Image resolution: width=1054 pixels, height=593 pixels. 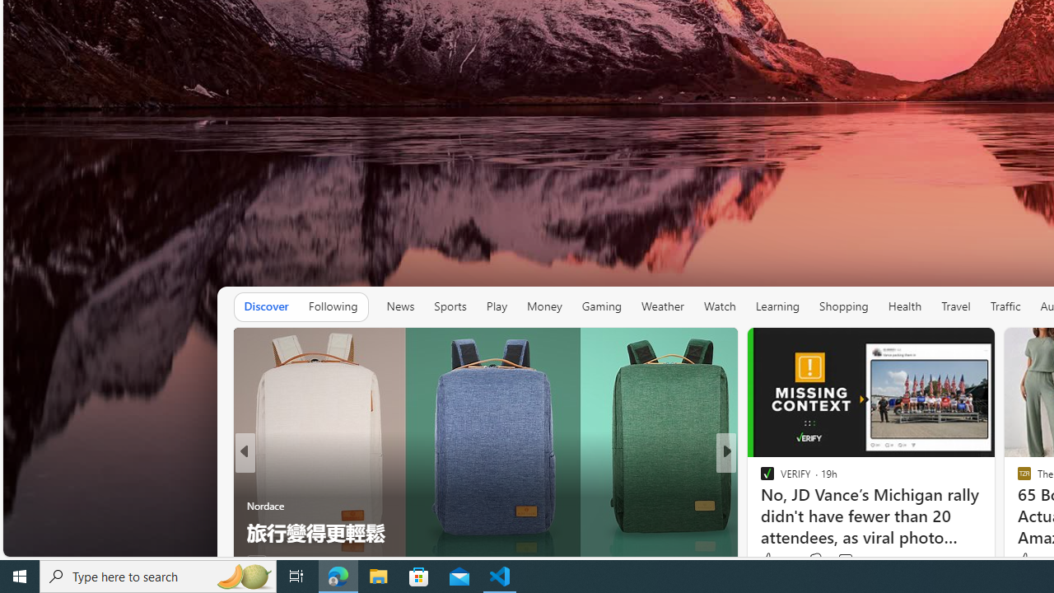 I want to click on View comments 23 Comment, so click(x=840, y=561).